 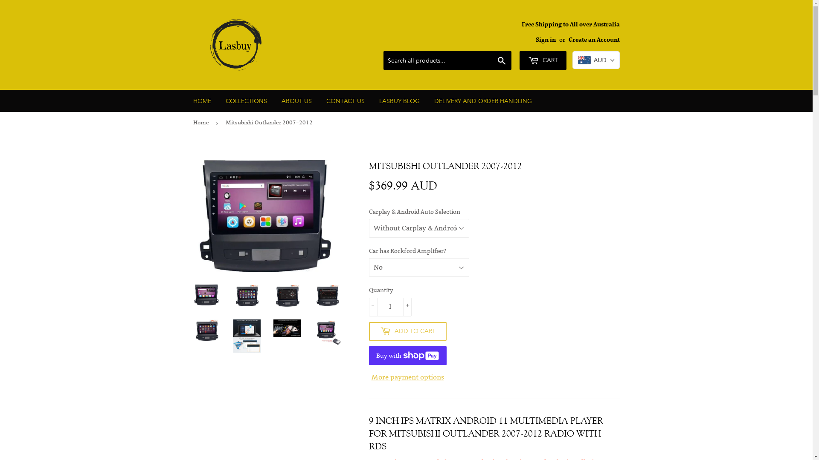 I want to click on COLLECTIONS, so click(x=247, y=101).